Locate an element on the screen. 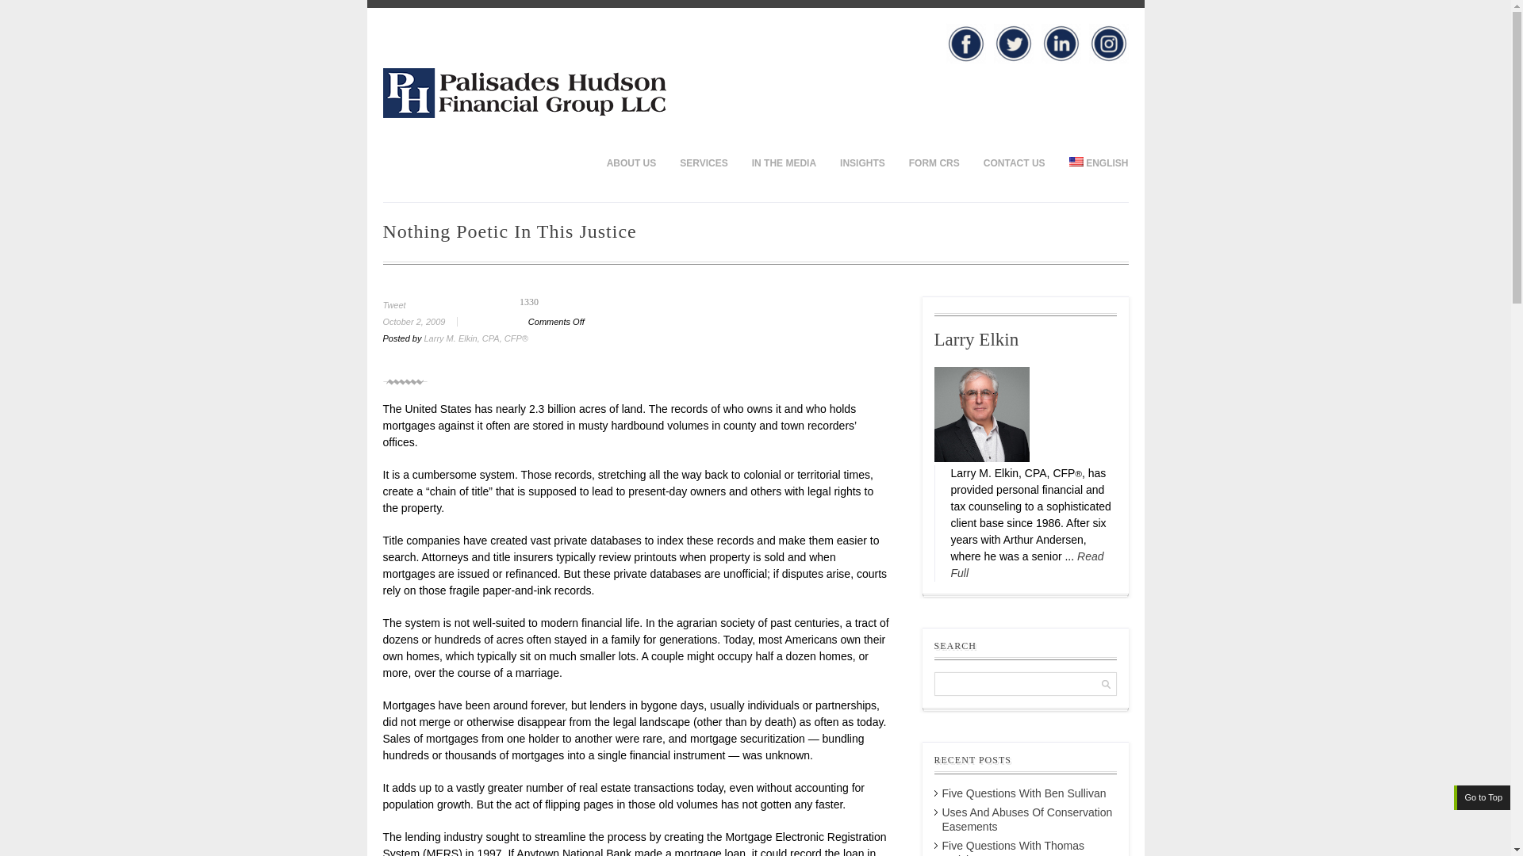  ENGLISH is located at coordinates (1092, 162).